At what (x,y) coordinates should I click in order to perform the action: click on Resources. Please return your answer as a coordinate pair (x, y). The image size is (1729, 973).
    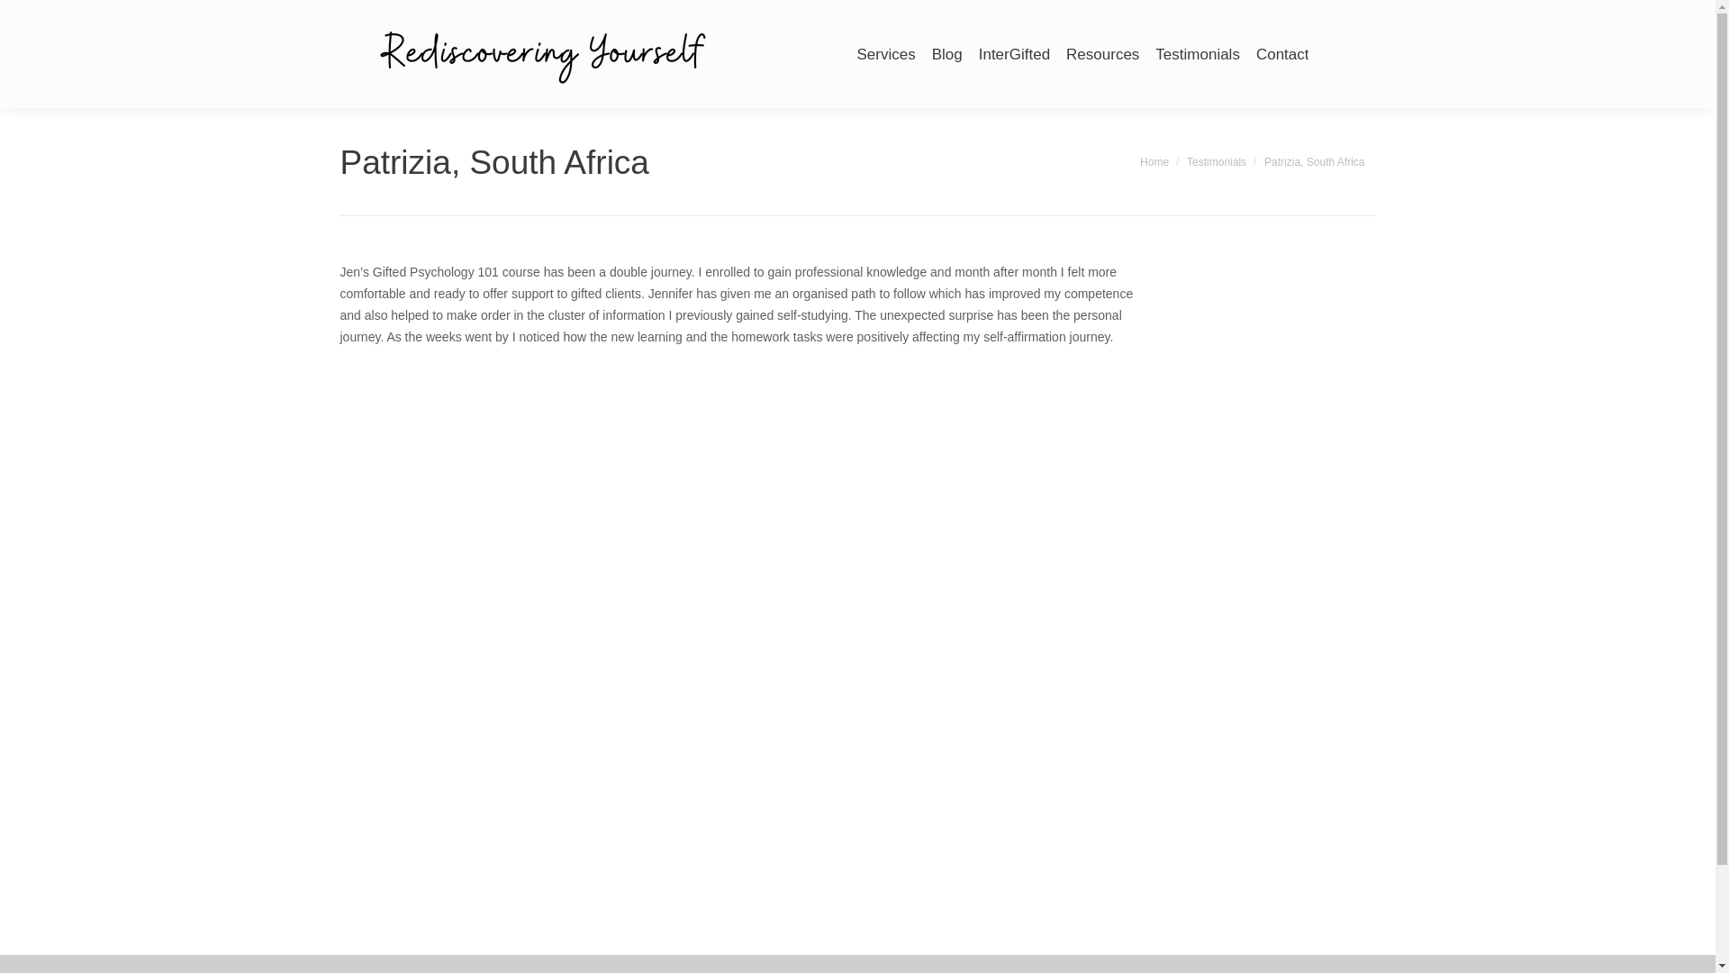
    Looking at the image, I should click on (1102, 54).